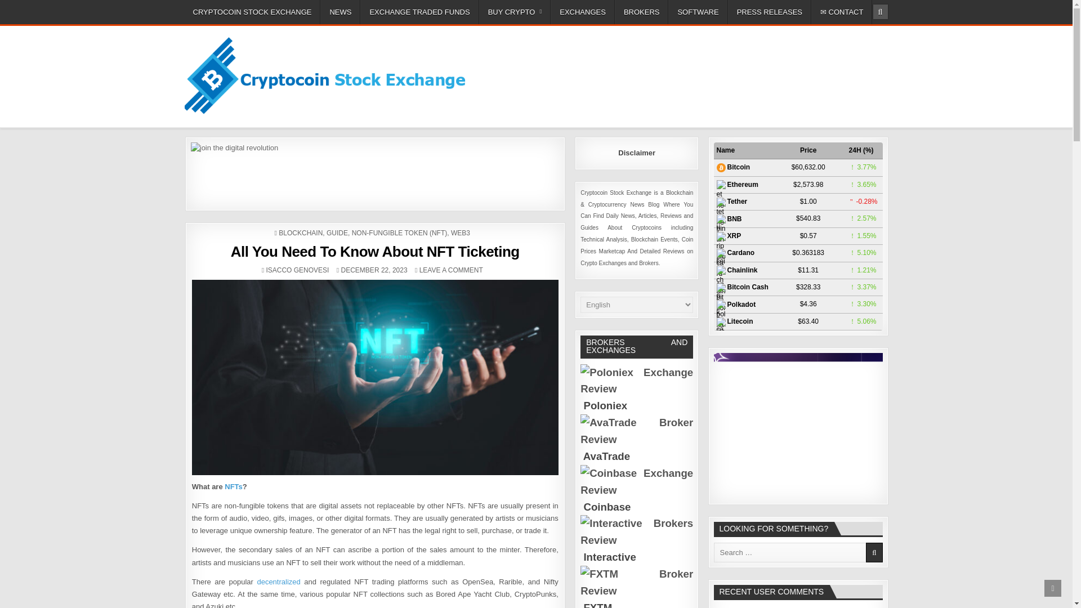  Describe the element at coordinates (698, 12) in the screenshot. I see `SOFTWARE` at that location.